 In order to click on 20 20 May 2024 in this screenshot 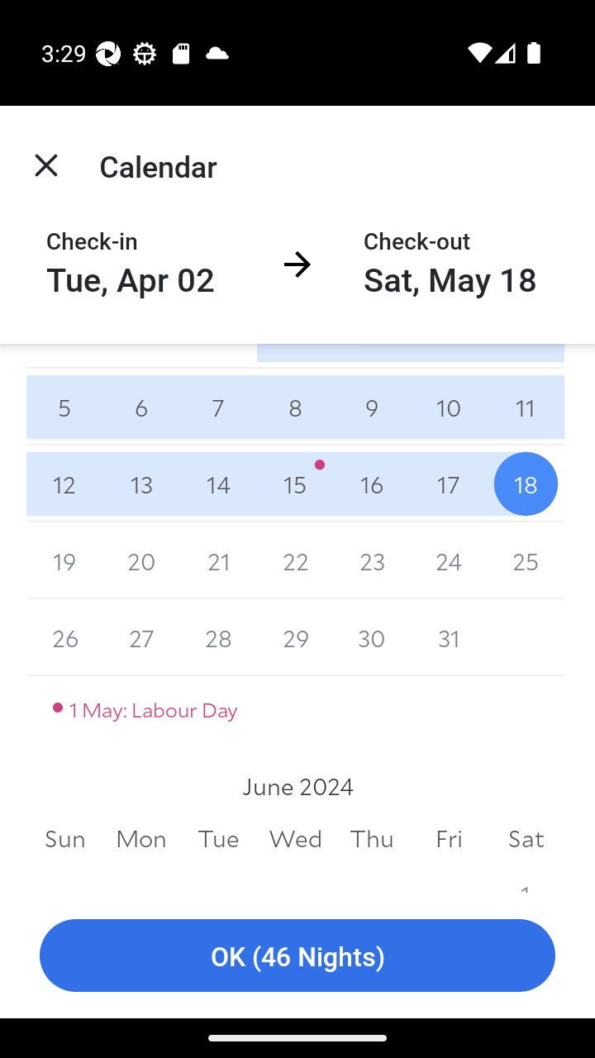, I will do `click(142, 560)`.